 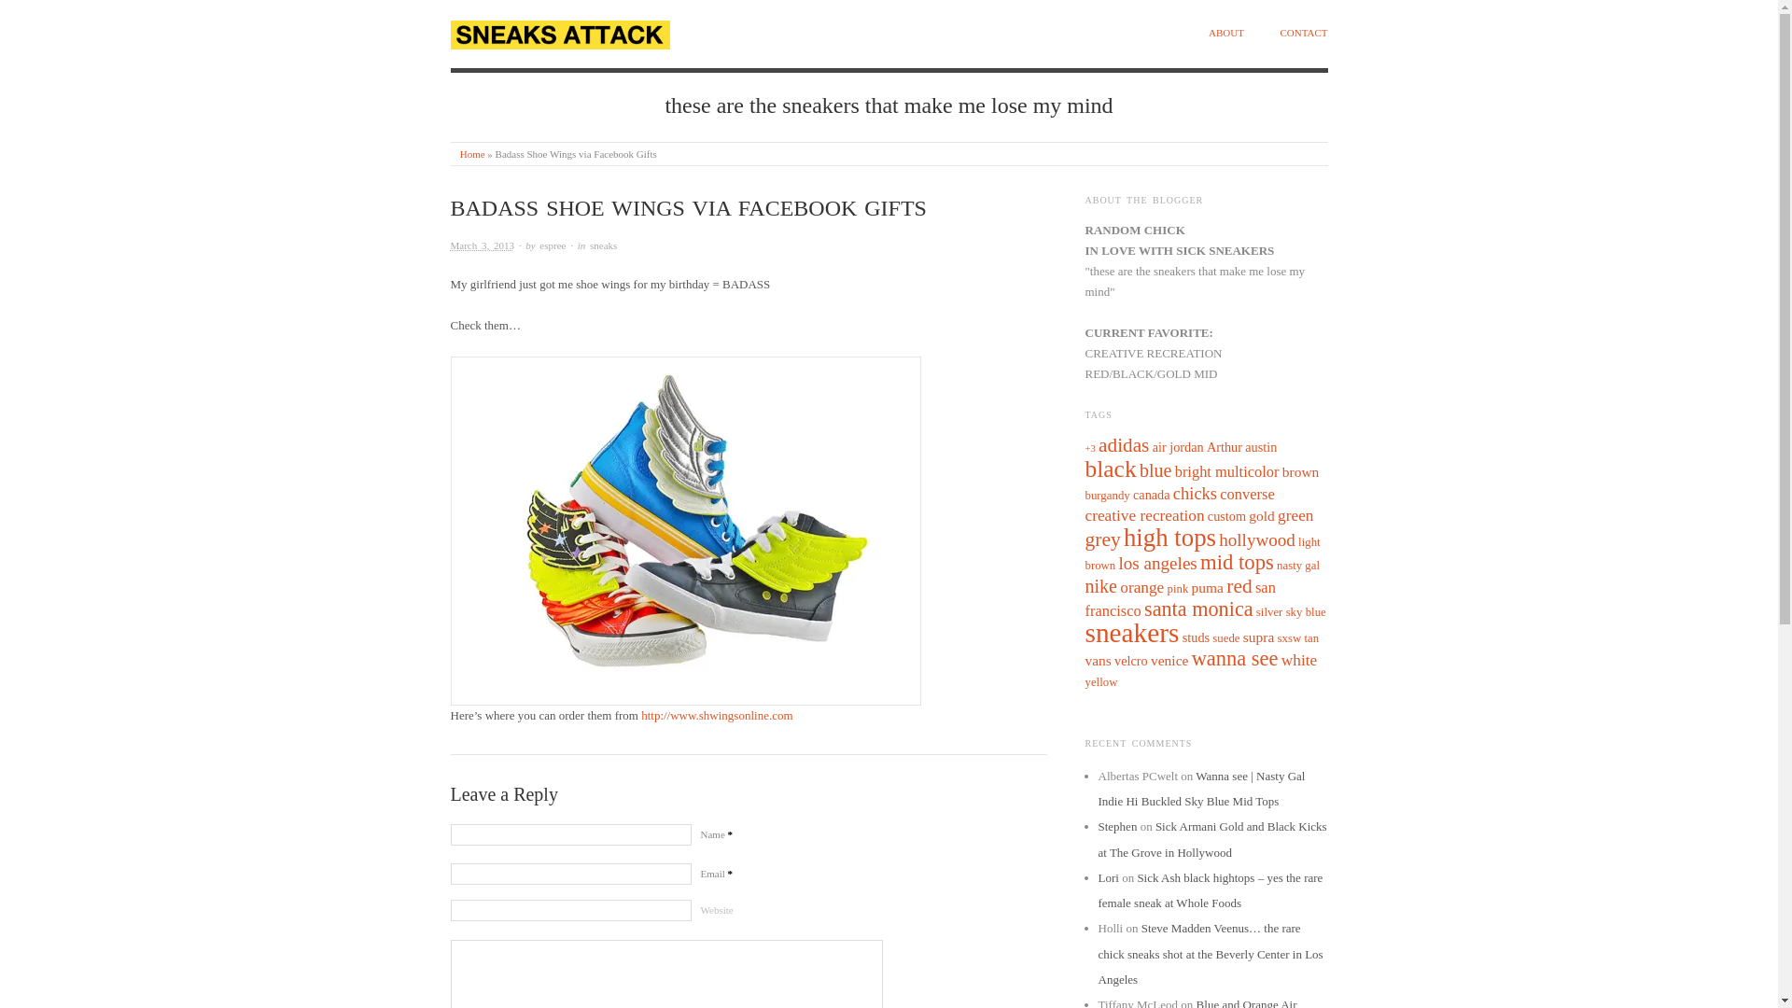 I want to click on espree, so click(x=553, y=245).